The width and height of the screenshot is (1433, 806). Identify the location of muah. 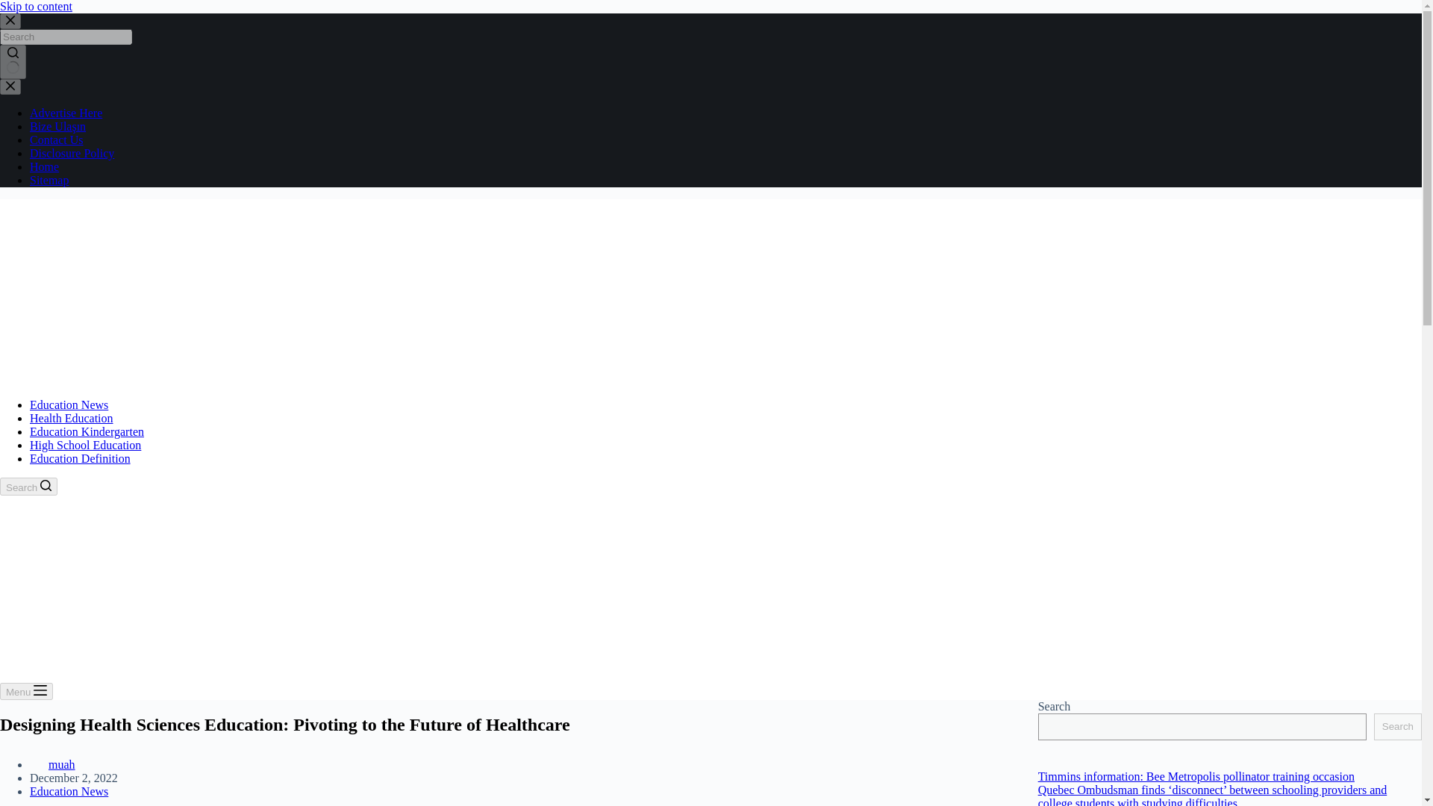
(62, 764).